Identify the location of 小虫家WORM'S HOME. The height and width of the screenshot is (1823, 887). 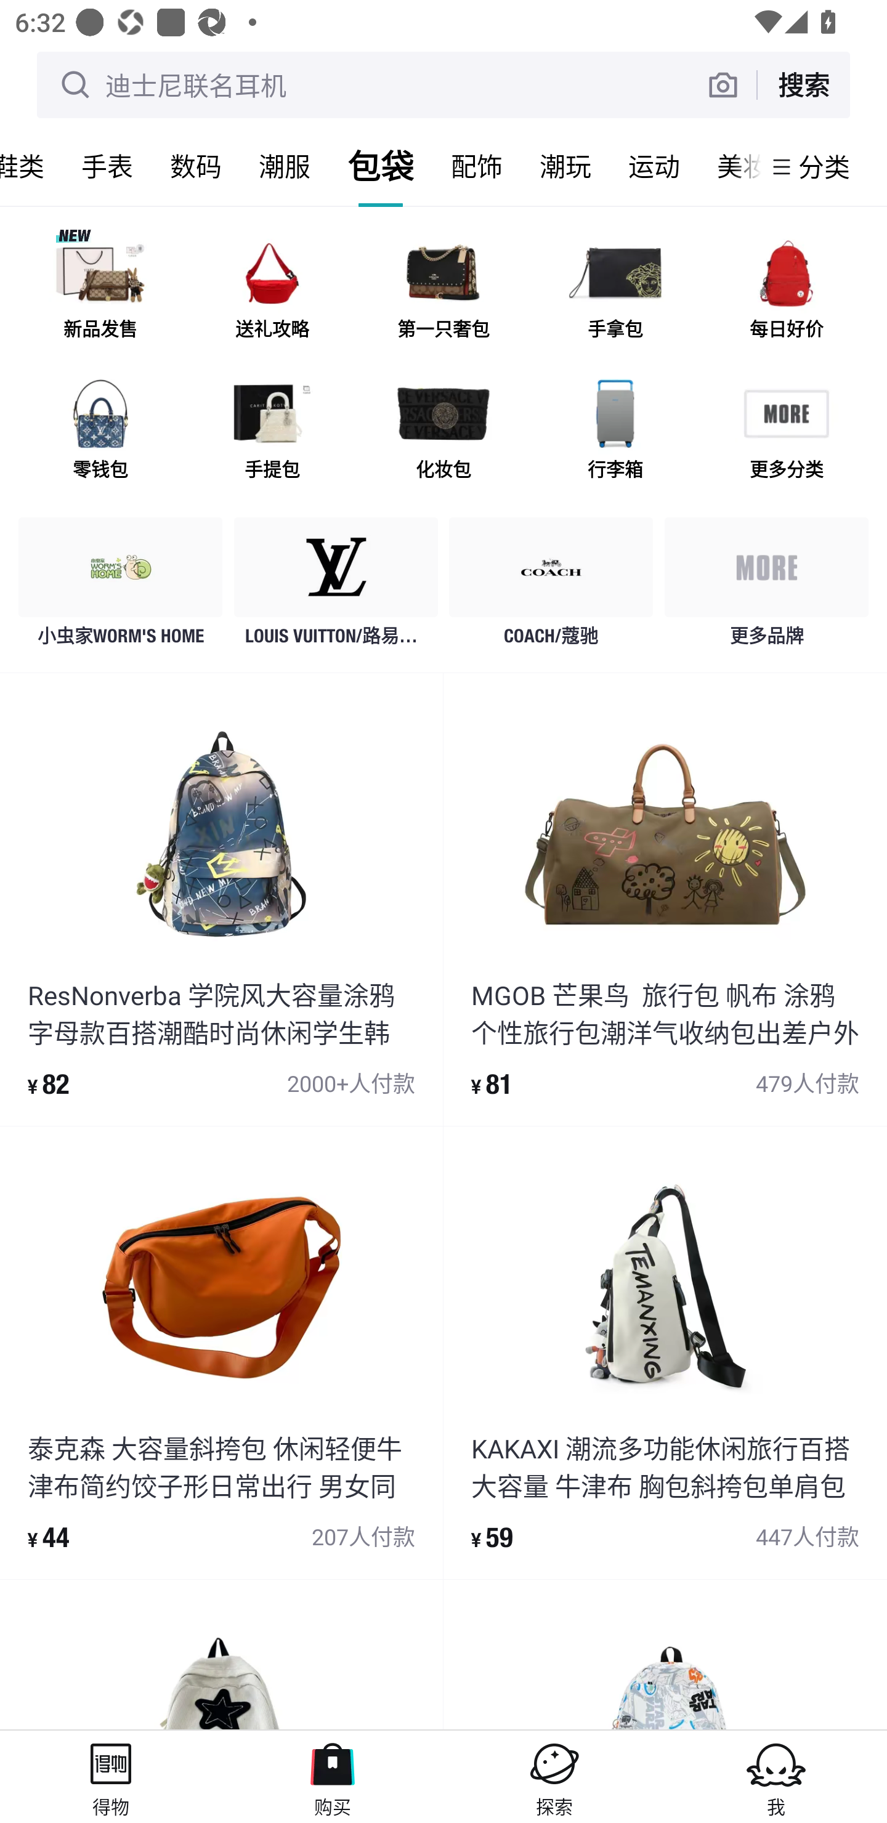
(121, 588).